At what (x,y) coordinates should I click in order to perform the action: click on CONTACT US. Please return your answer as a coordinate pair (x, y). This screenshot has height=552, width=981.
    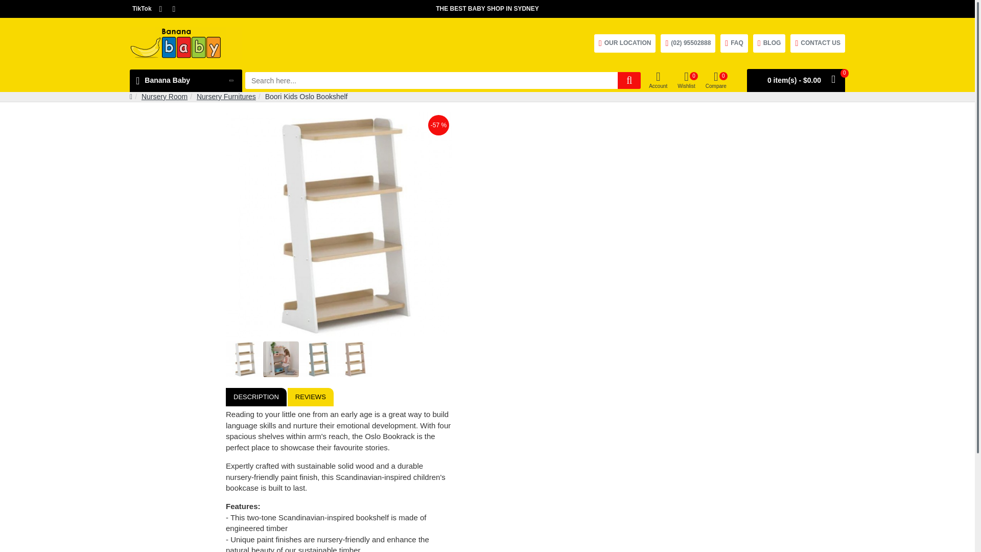
    Looking at the image, I should click on (818, 43).